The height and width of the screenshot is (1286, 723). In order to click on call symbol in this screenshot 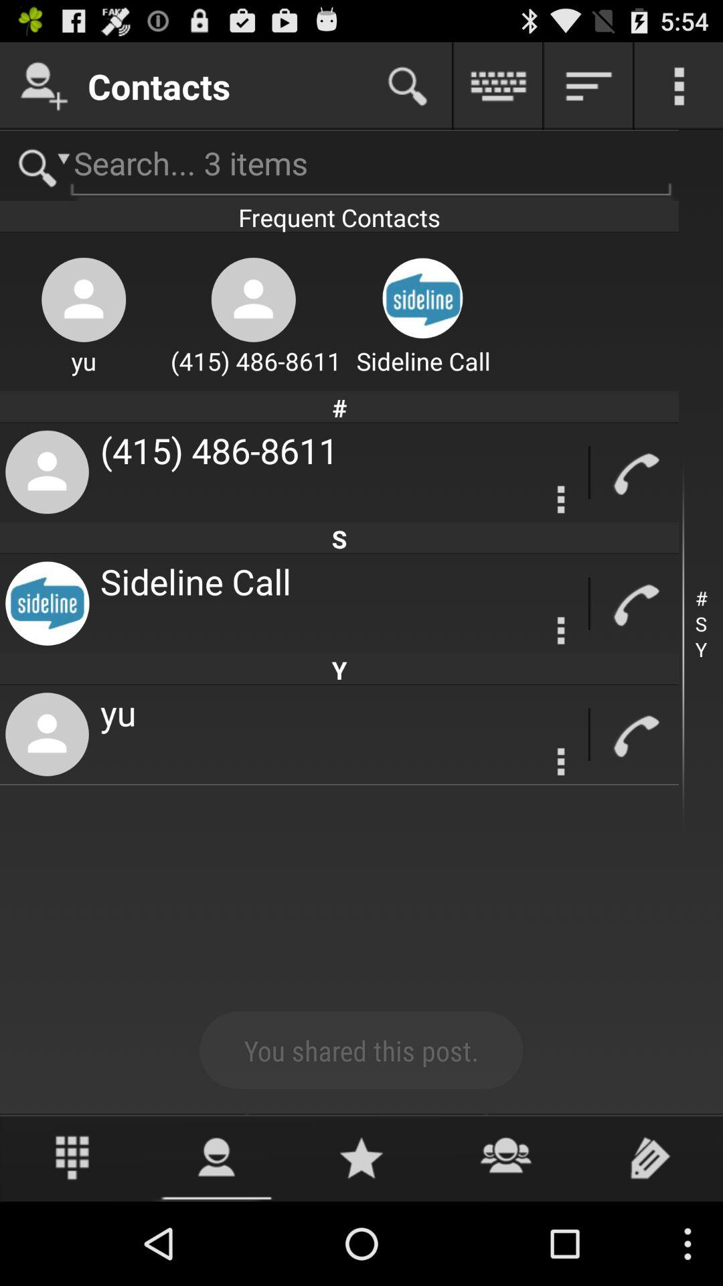, I will do `click(635, 473)`.